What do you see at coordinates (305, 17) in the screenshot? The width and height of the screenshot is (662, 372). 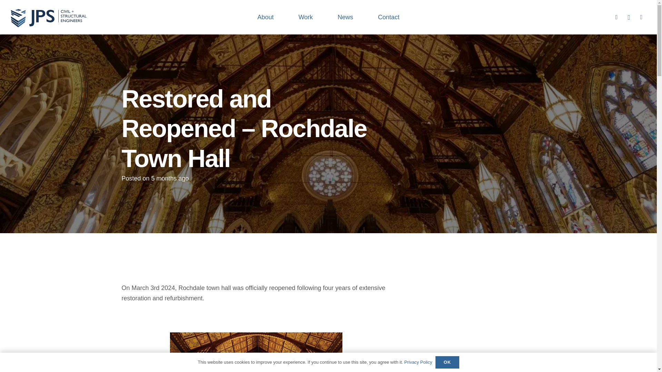 I see `Work` at bounding box center [305, 17].